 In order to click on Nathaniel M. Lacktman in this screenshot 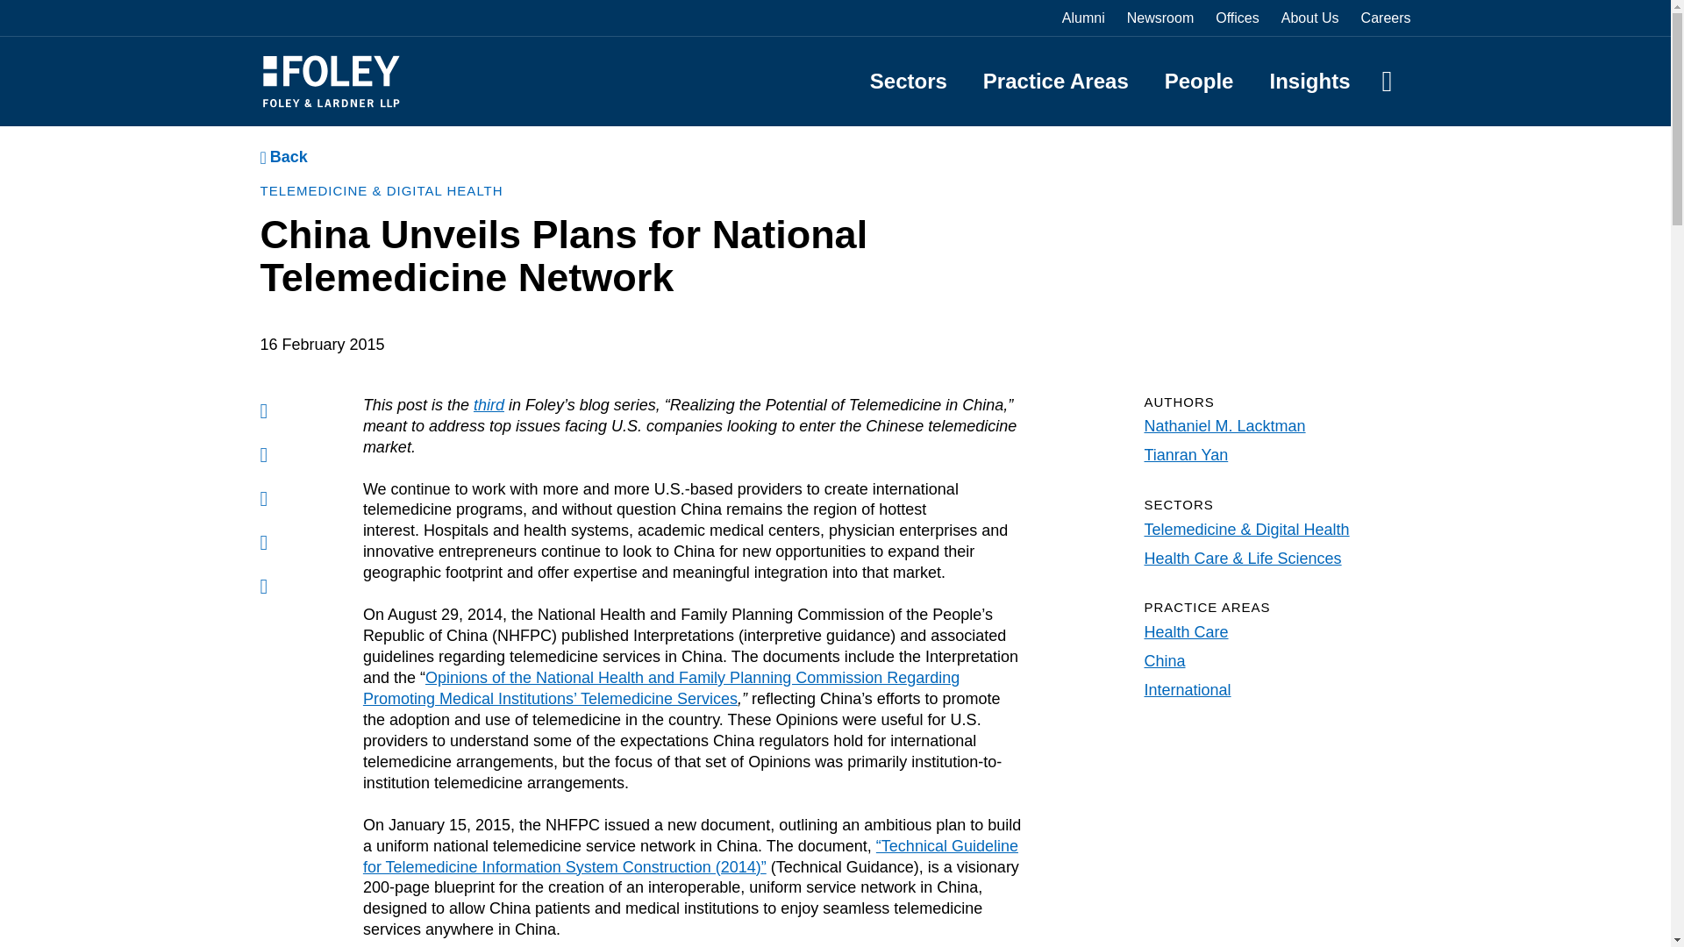, I will do `click(1224, 426)`.